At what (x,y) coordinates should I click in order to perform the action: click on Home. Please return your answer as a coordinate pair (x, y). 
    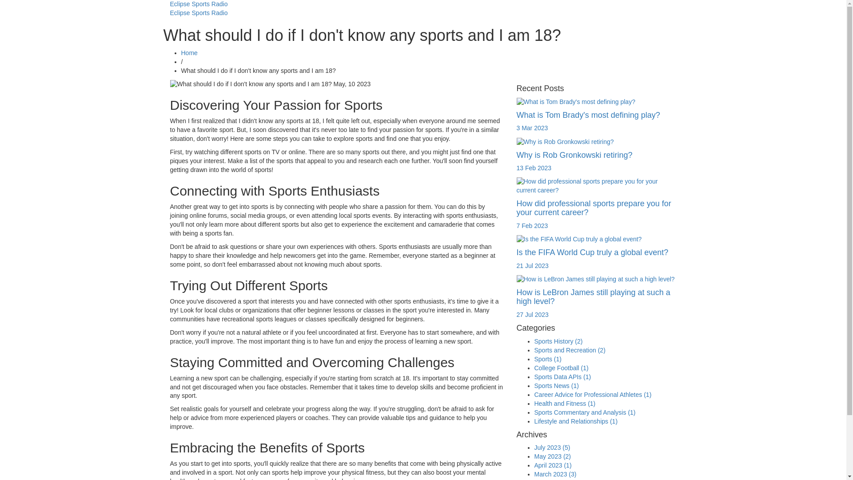
    Looking at the image, I should click on (189, 53).